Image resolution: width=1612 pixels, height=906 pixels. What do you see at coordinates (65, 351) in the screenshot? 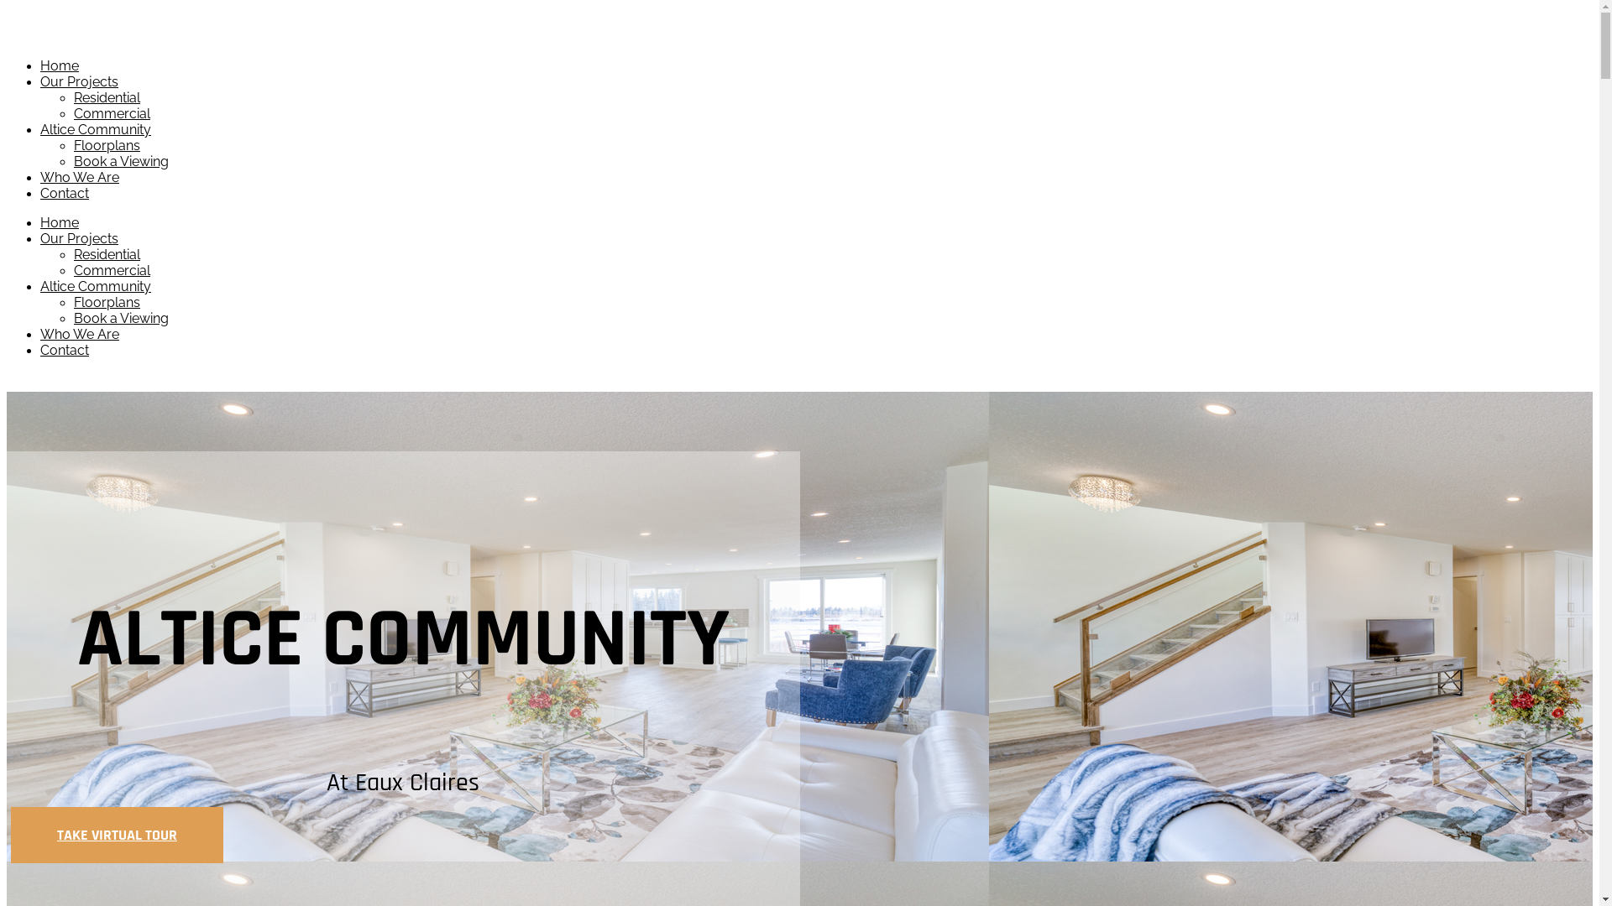
I see `Contact` at bounding box center [65, 351].